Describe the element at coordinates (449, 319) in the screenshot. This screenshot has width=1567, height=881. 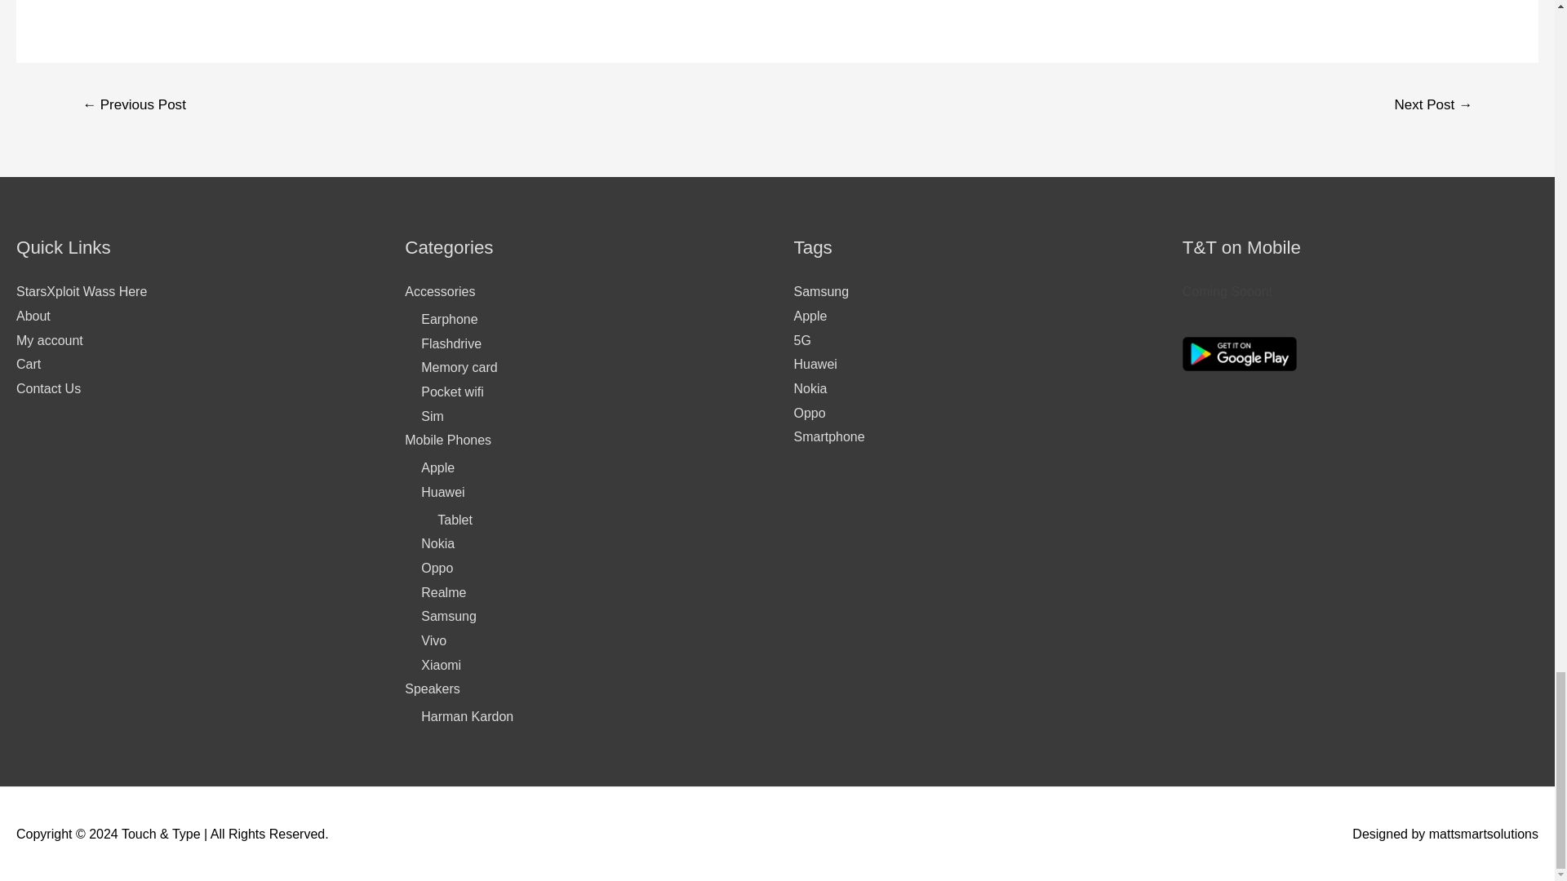
I see `Earphone` at that location.